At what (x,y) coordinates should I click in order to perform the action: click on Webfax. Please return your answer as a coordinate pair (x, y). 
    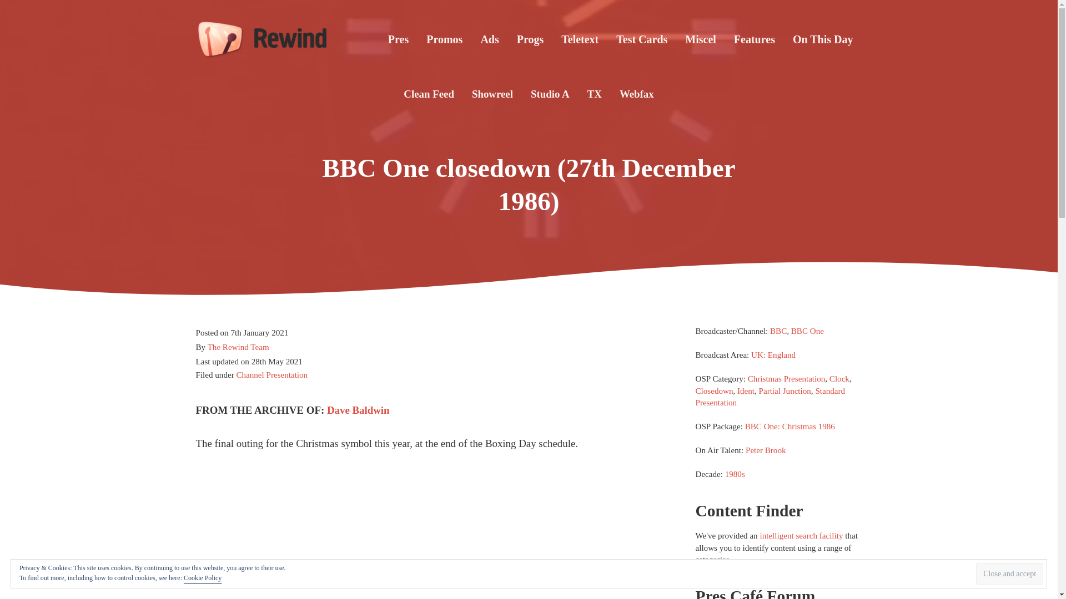
    Looking at the image, I should click on (637, 93).